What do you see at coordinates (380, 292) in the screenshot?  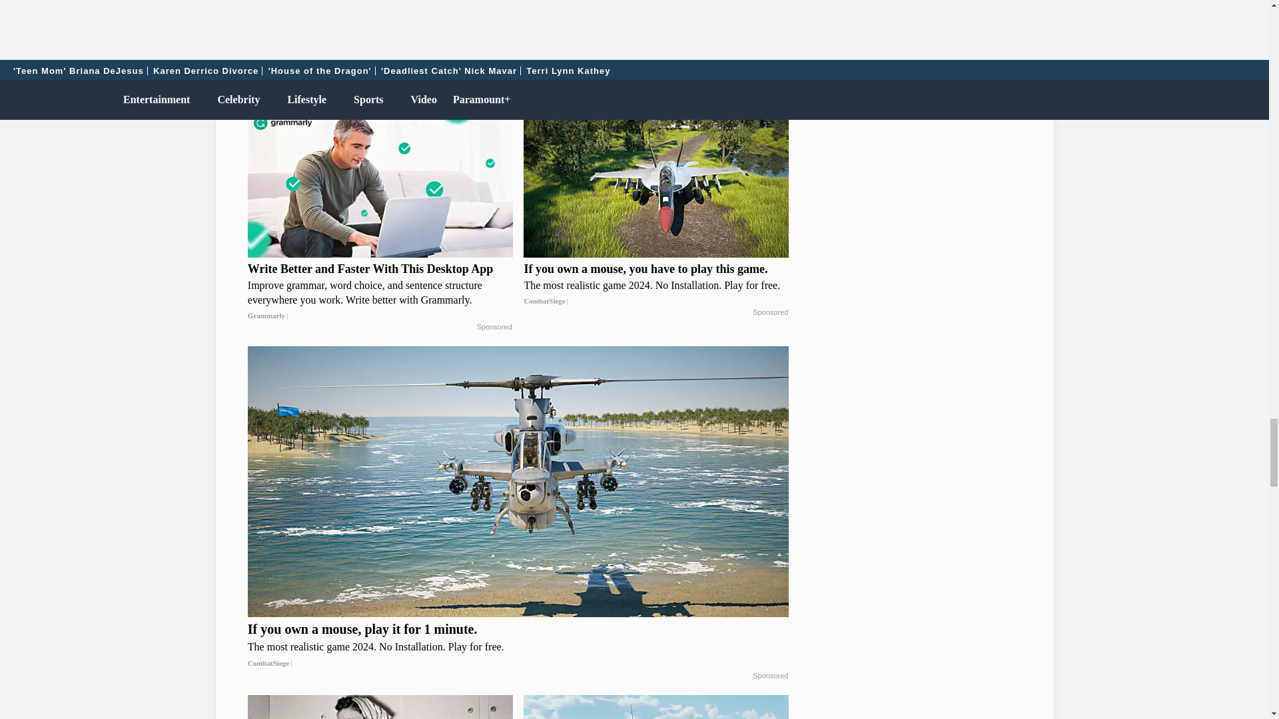 I see `Write Better and Faster With This Desktop App` at bounding box center [380, 292].